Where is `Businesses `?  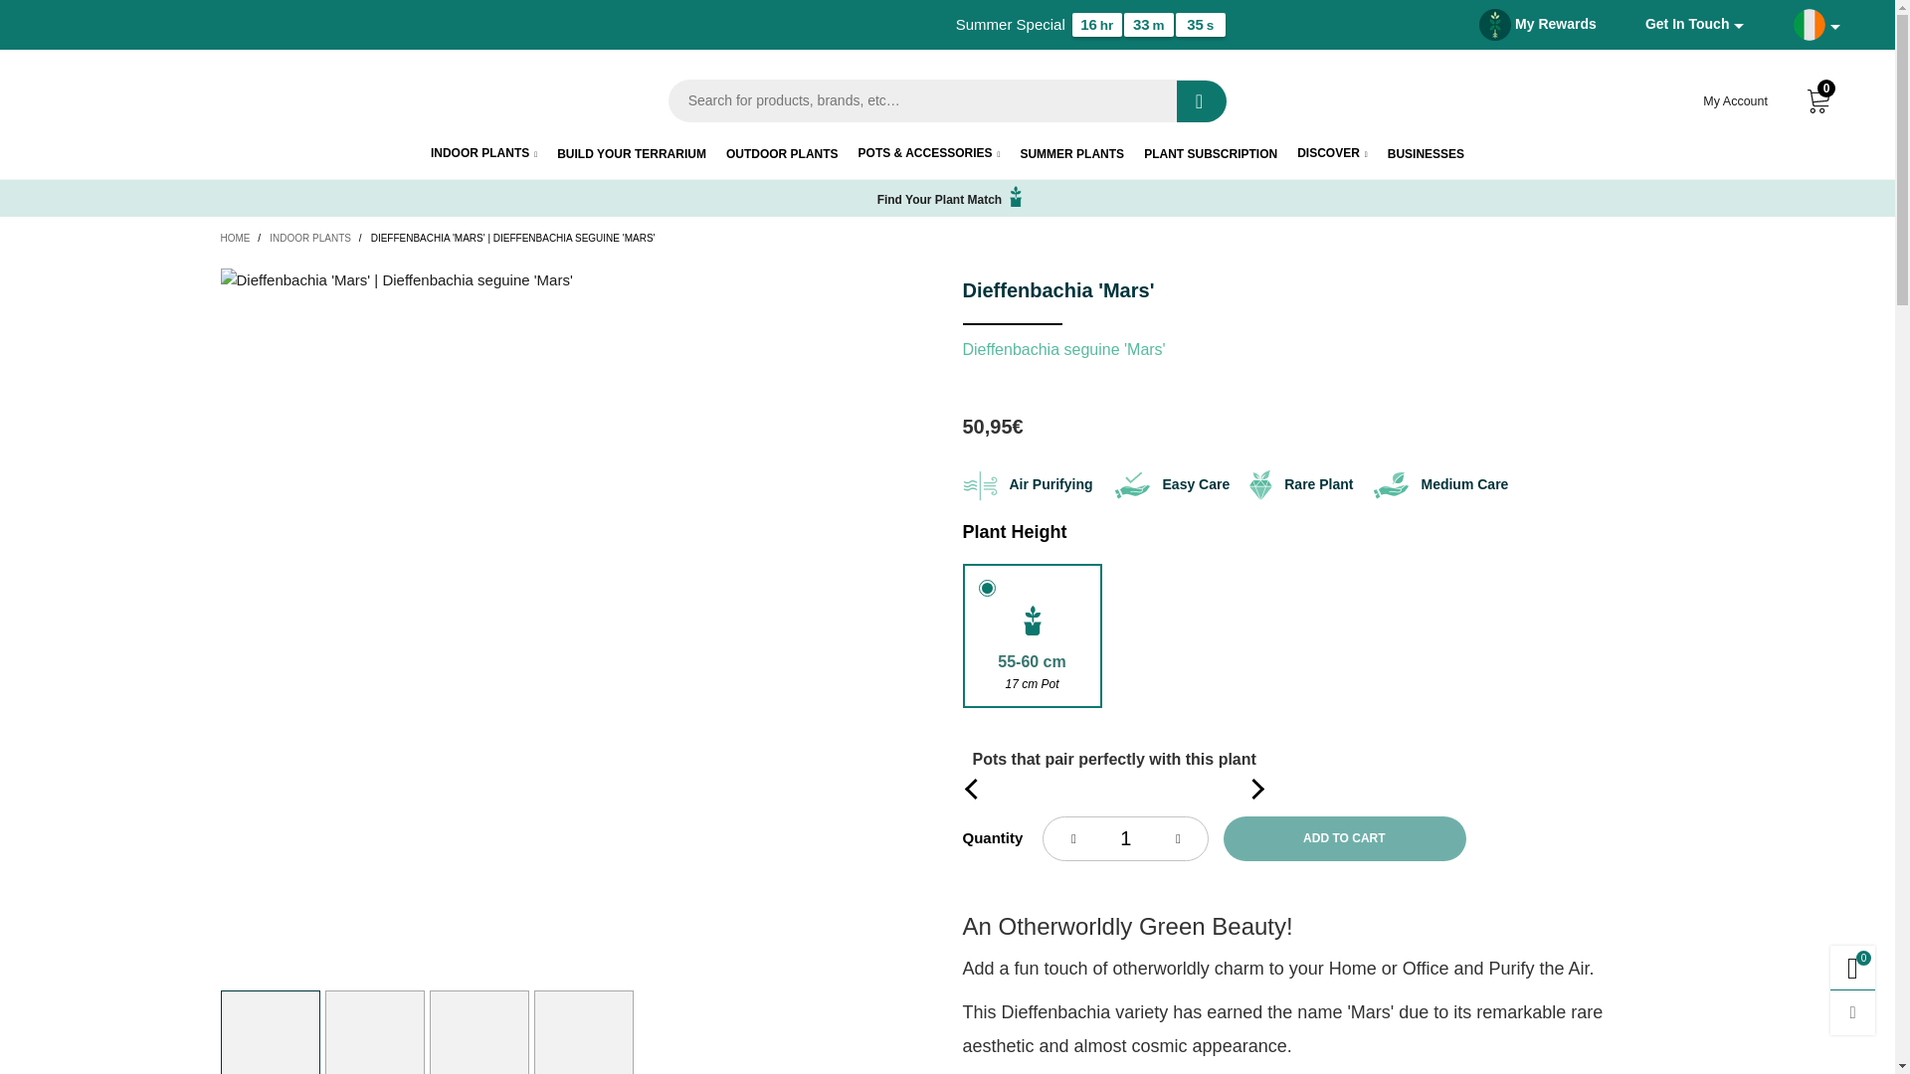
Businesses  is located at coordinates (1427, 154).